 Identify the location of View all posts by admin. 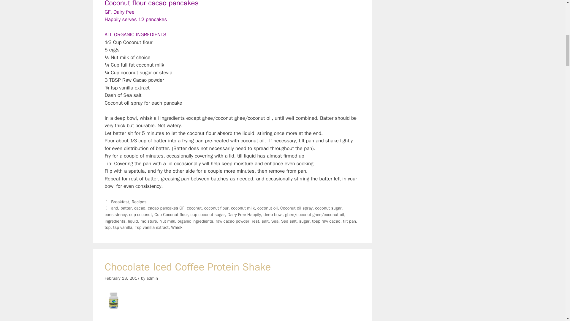
(152, 278).